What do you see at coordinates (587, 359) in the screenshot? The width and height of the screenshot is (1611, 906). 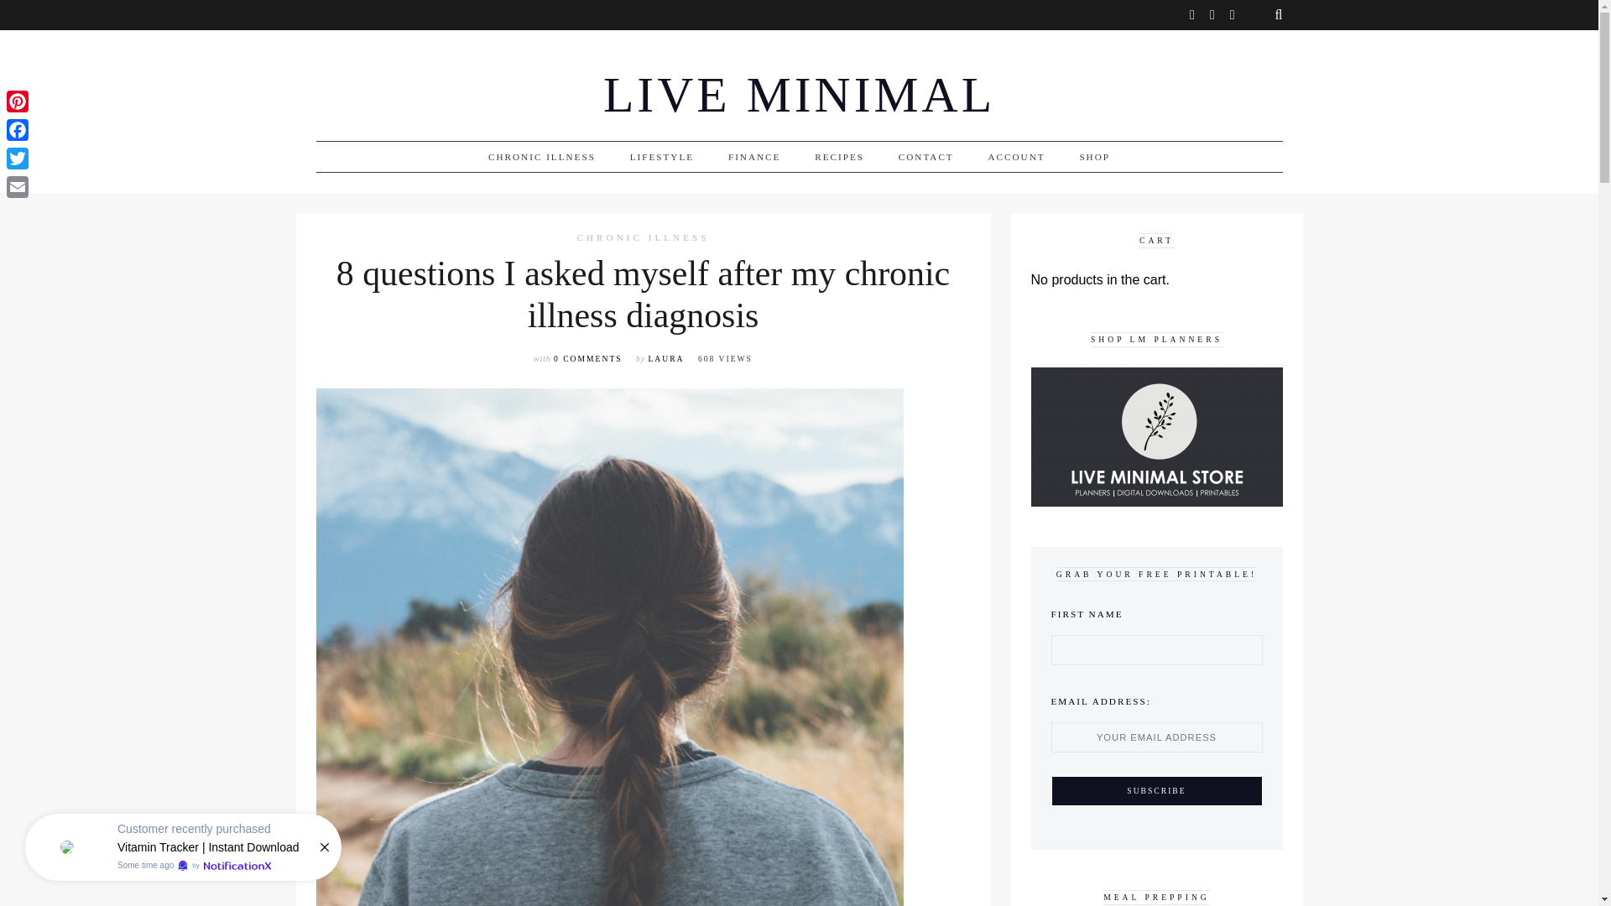 I see `0 COMMENTS` at bounding box center [587, 359].